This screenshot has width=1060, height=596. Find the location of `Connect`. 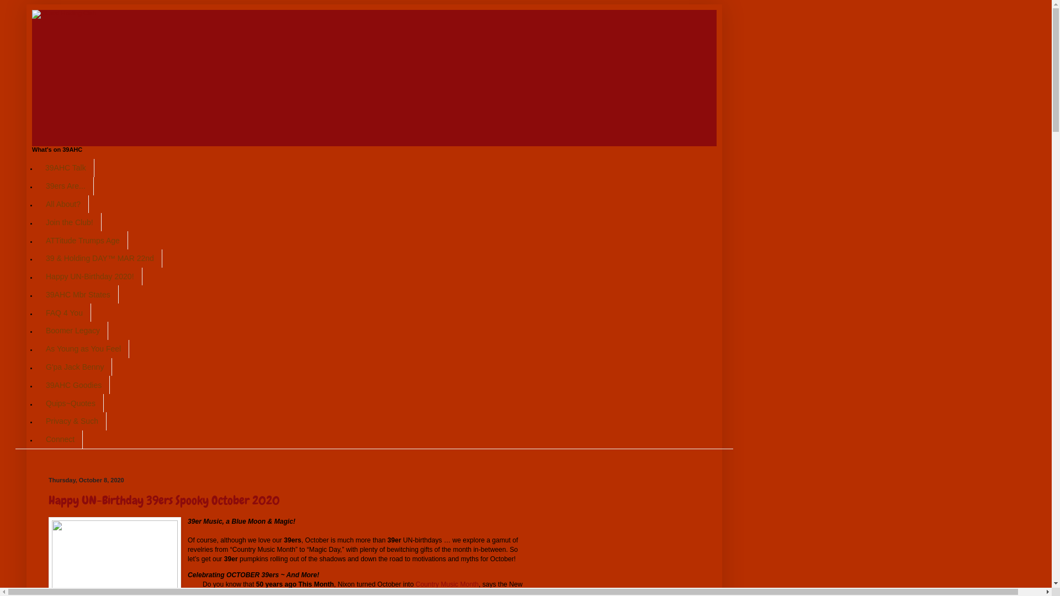

Connect is located at coordinates (60, 439).